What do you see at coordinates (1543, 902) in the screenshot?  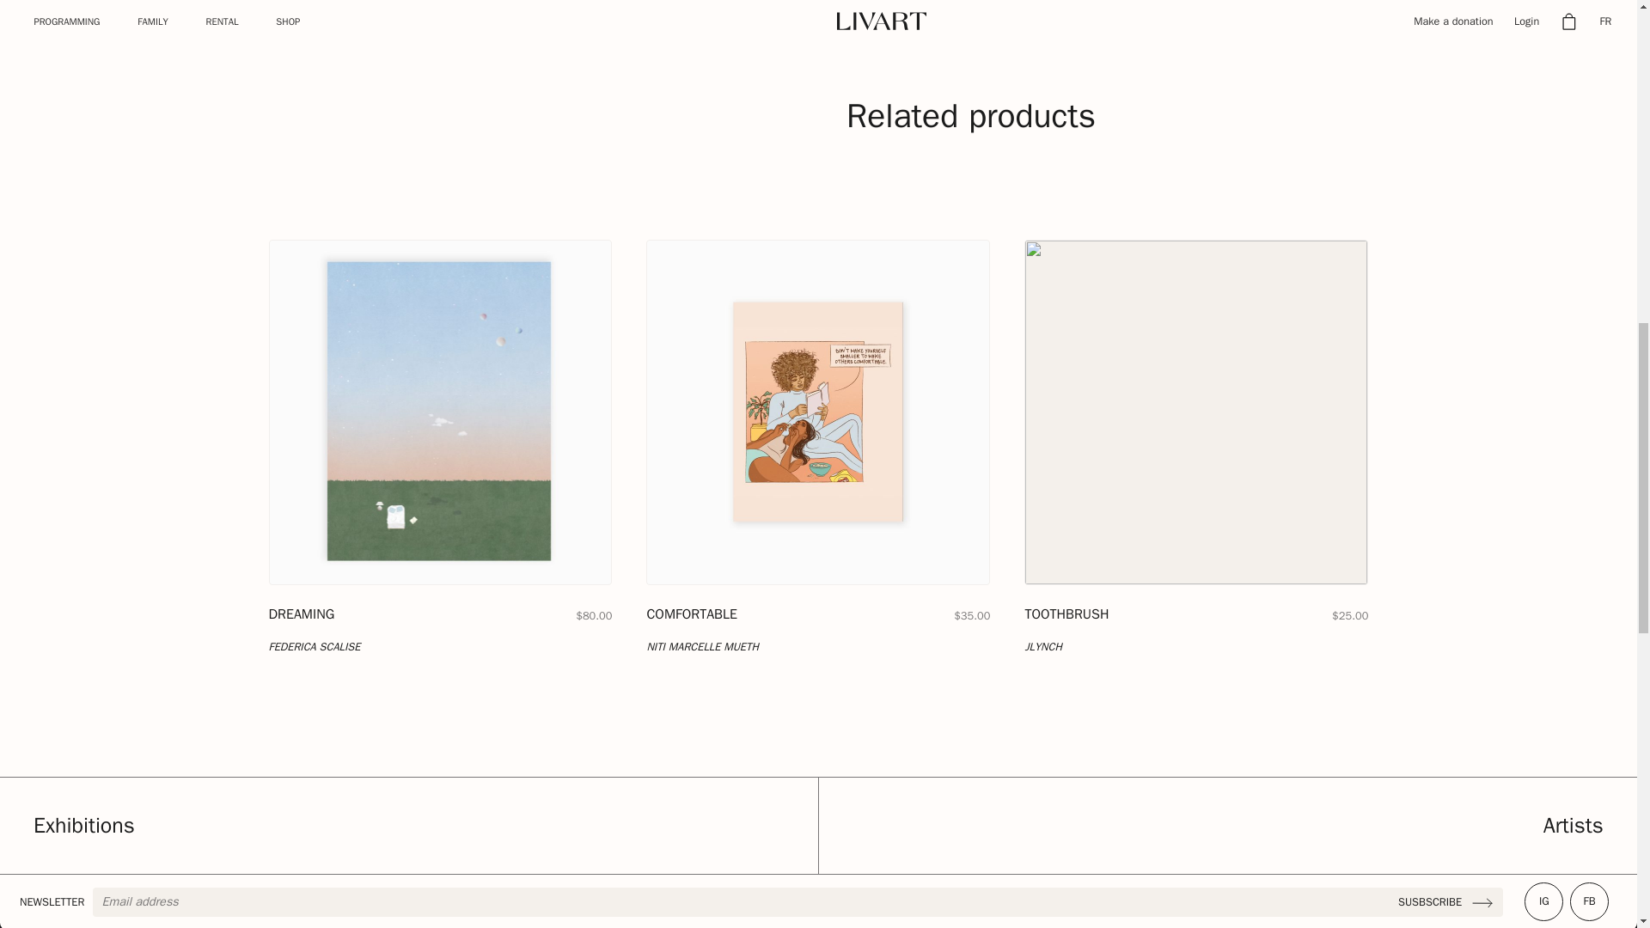 I see `Instagram` at bounding box center [1543, 902].